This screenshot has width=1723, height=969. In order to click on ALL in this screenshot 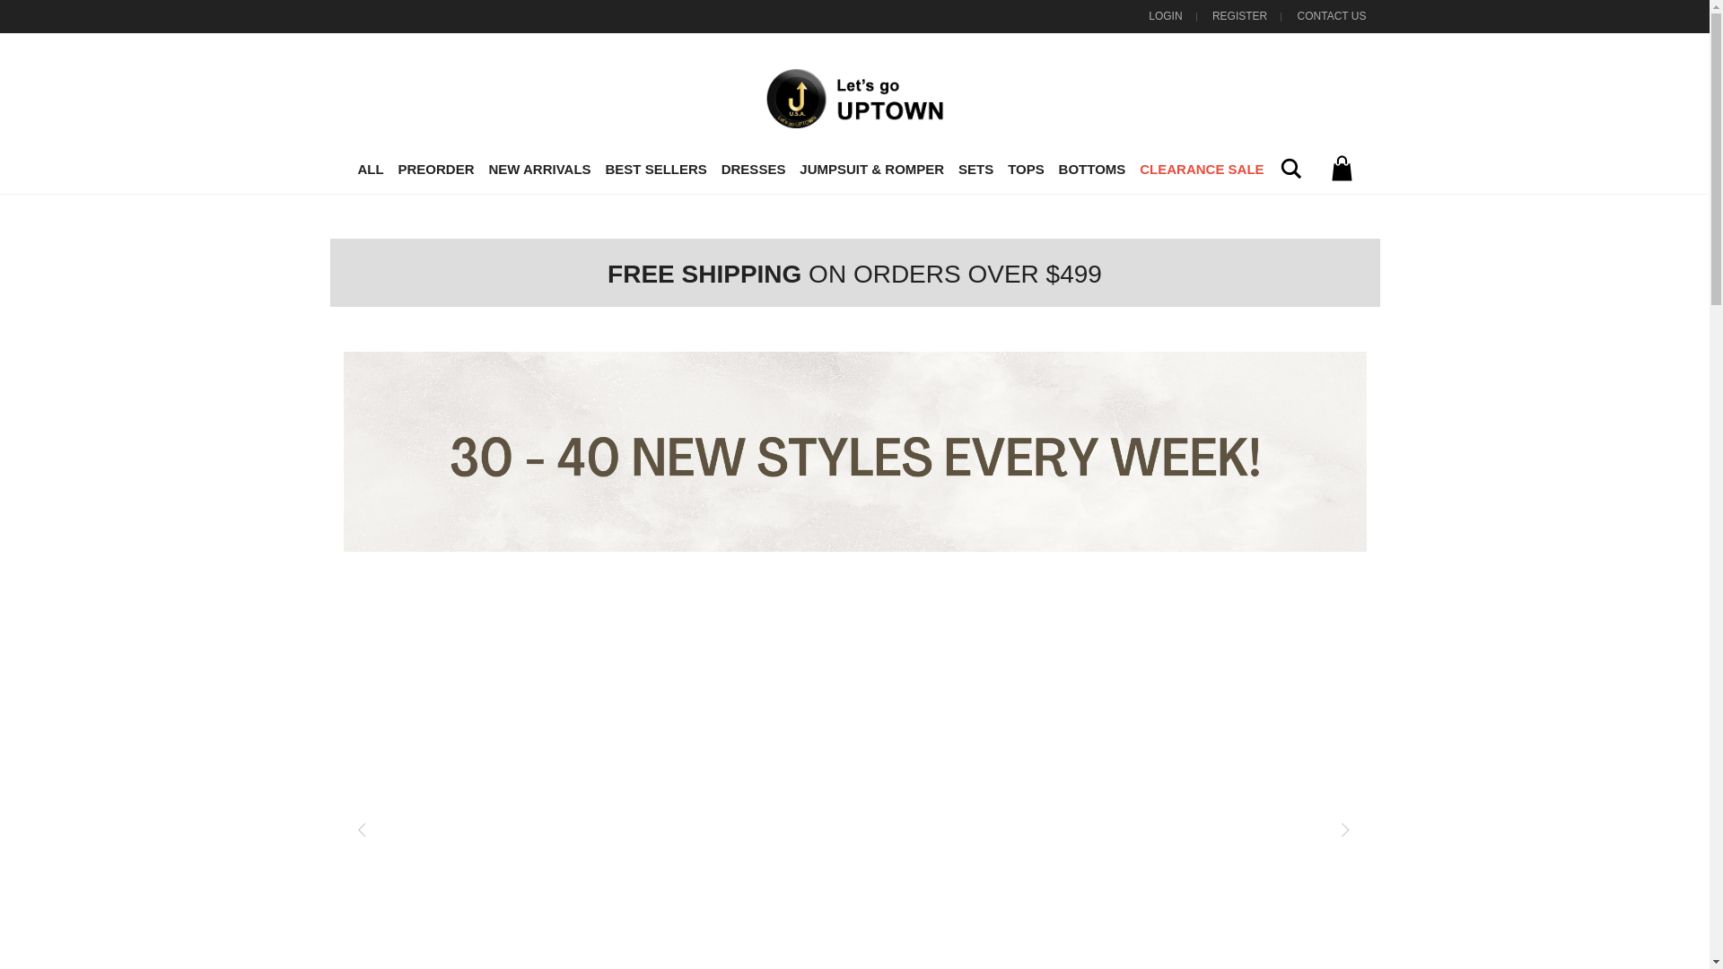, I will do `click(370, 170)`.